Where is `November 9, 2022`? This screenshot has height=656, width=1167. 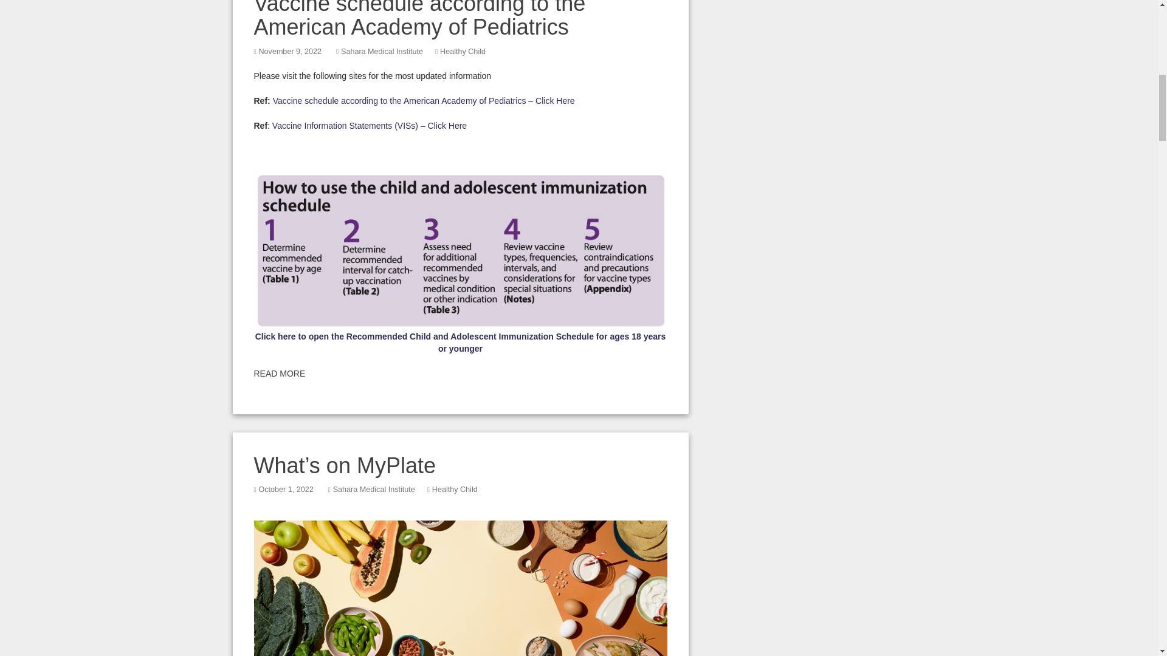
November 9, 2022 is located at coordinates (289, 51).